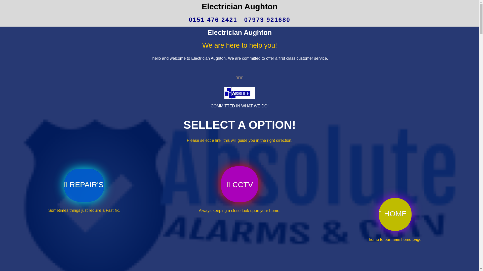  What do you see at coordinates (84, 160) in the screenshot?
I see `REPAIR'S` at bounding box center [84, 160].